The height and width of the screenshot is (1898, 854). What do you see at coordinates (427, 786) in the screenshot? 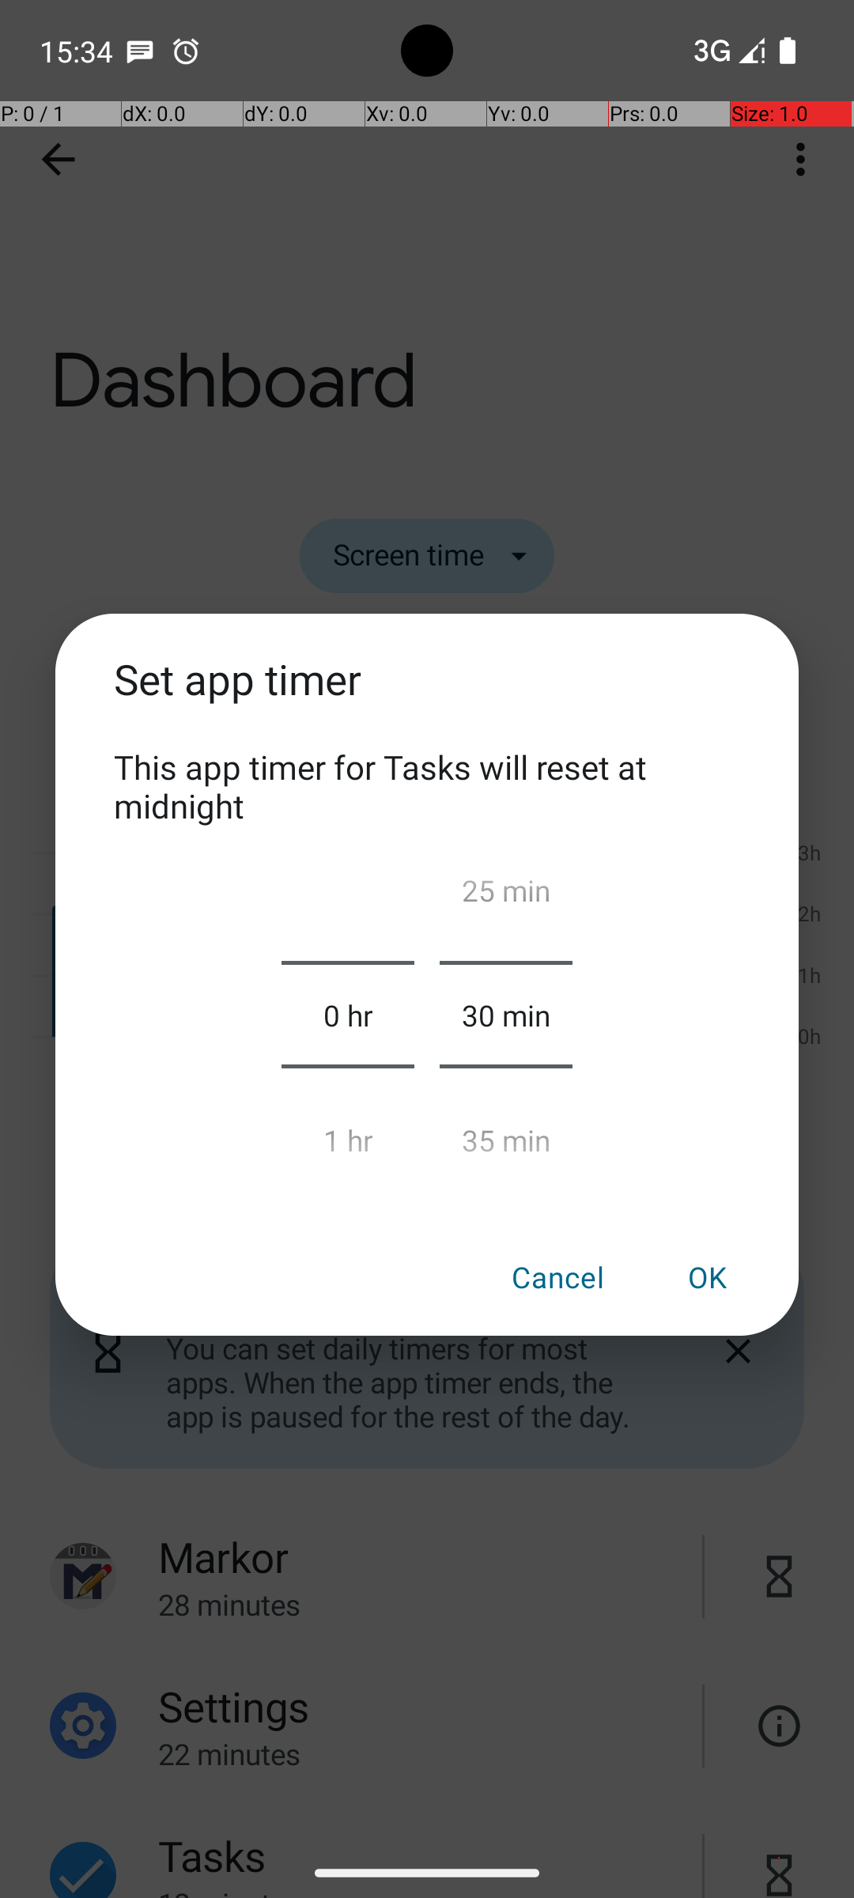
I see `This app timer for Tasks will reset at midnight` at bounding box center [427, 786].